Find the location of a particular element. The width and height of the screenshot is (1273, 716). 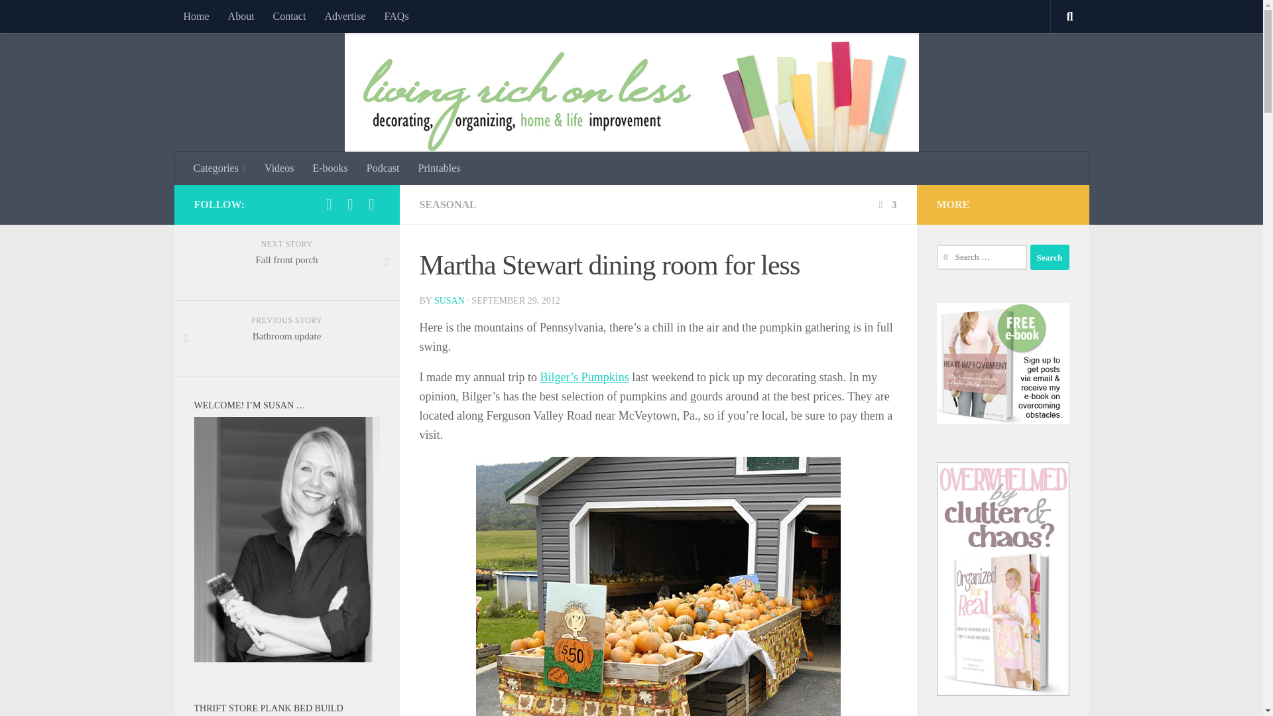

Search is located at coordinates (1049, 257).